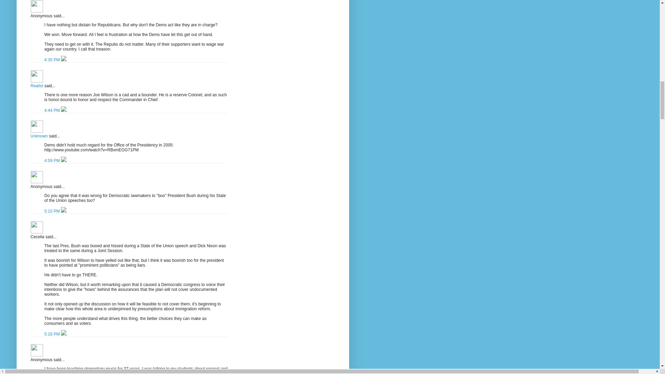  Describe the element at coordinates (53, 211) in the screenshot. I see `5:10 PM` at that location.